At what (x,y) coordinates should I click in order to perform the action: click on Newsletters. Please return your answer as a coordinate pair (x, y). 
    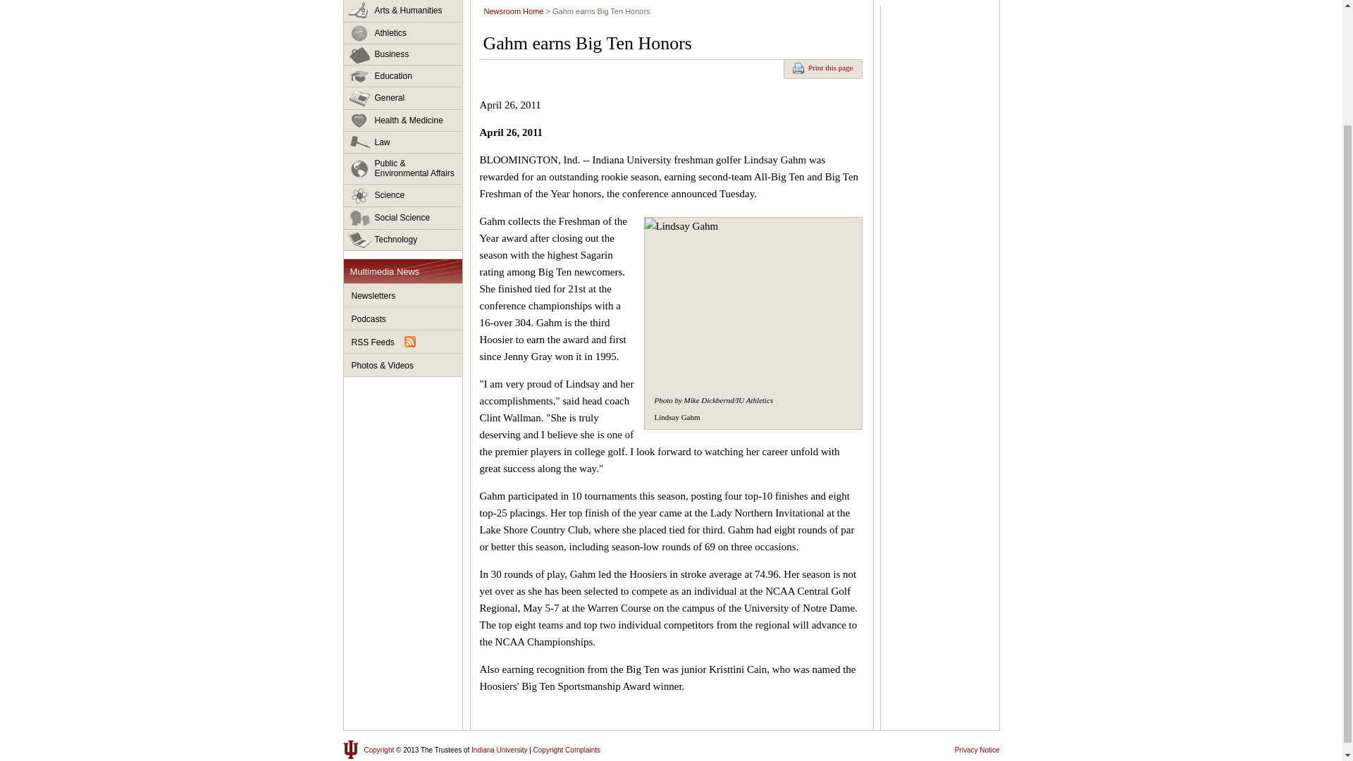
    Looking at the image, I should click on (403, 295).